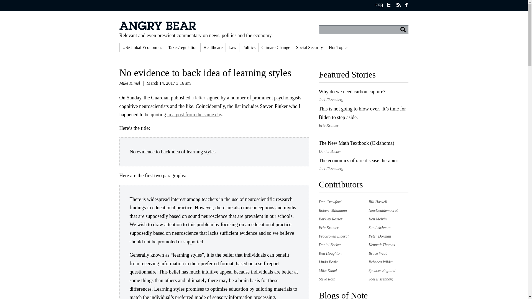  I want to click on in a post from the same day, so click(194, 115).